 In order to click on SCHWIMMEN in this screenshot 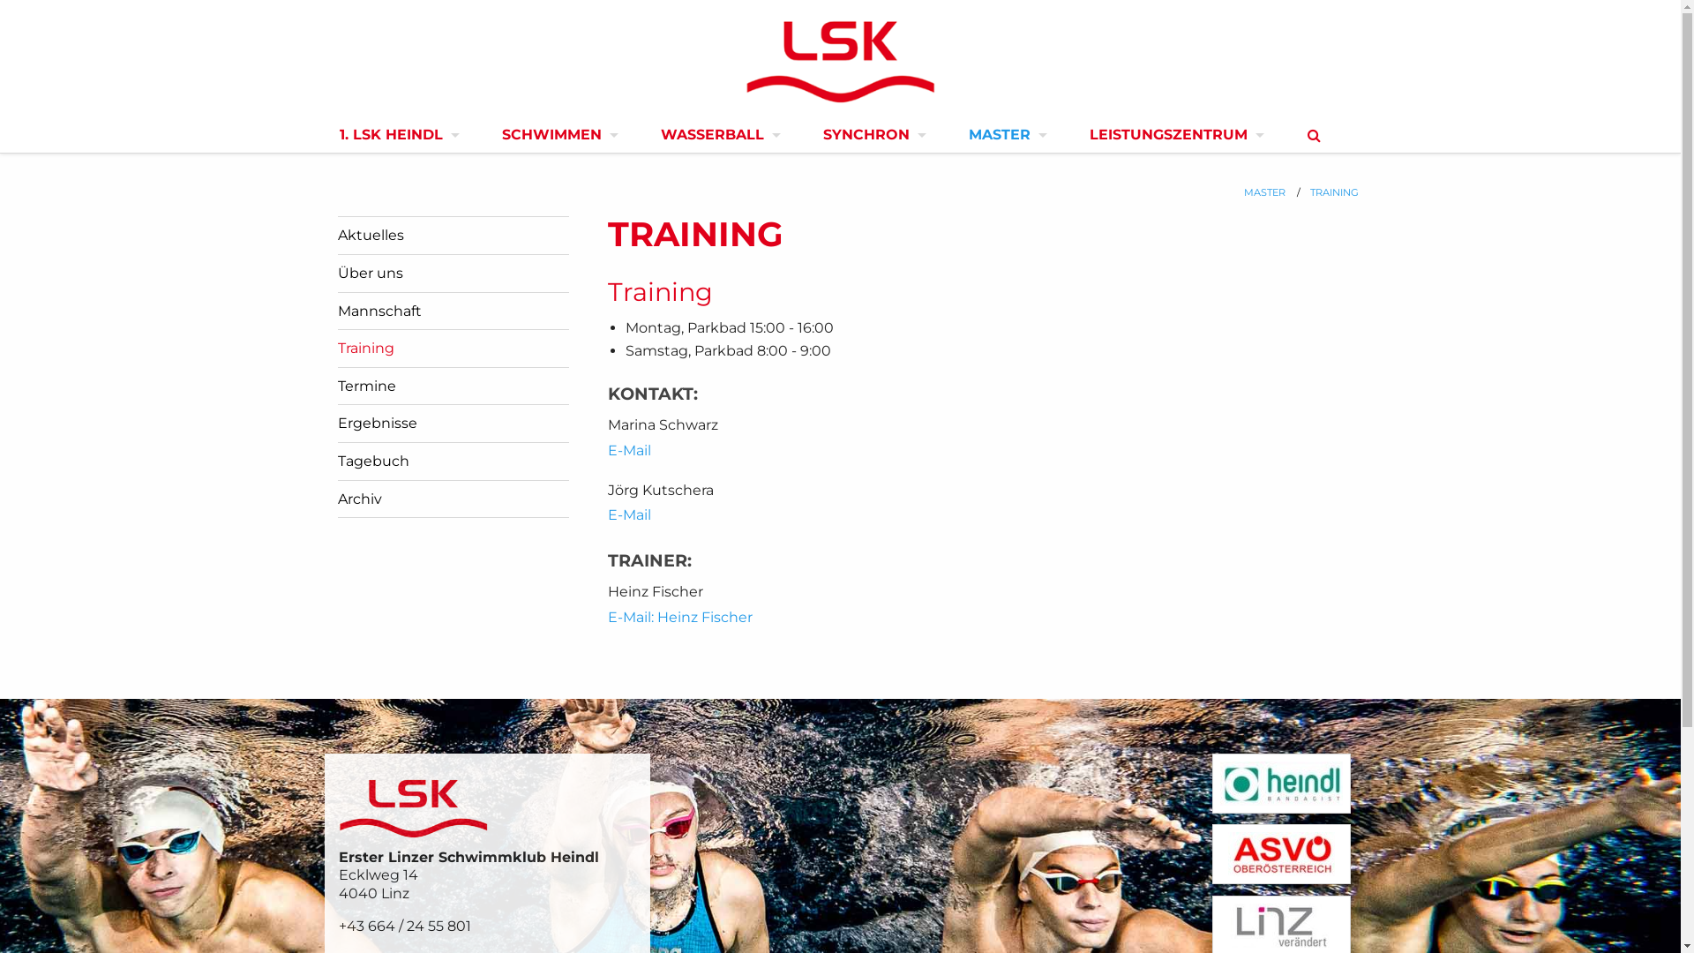, I will do `click(556, 135)`.